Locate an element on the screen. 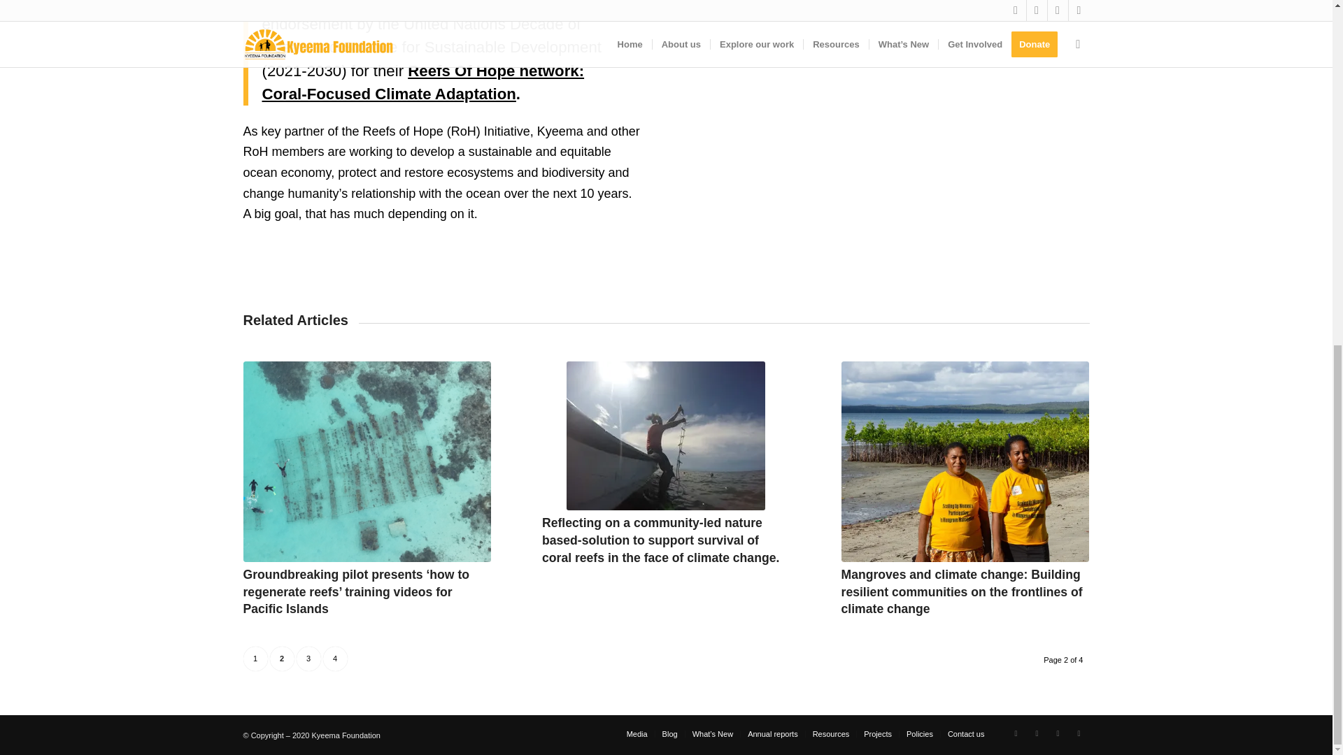  LinkedIn is located at coordinates (1037, 733).